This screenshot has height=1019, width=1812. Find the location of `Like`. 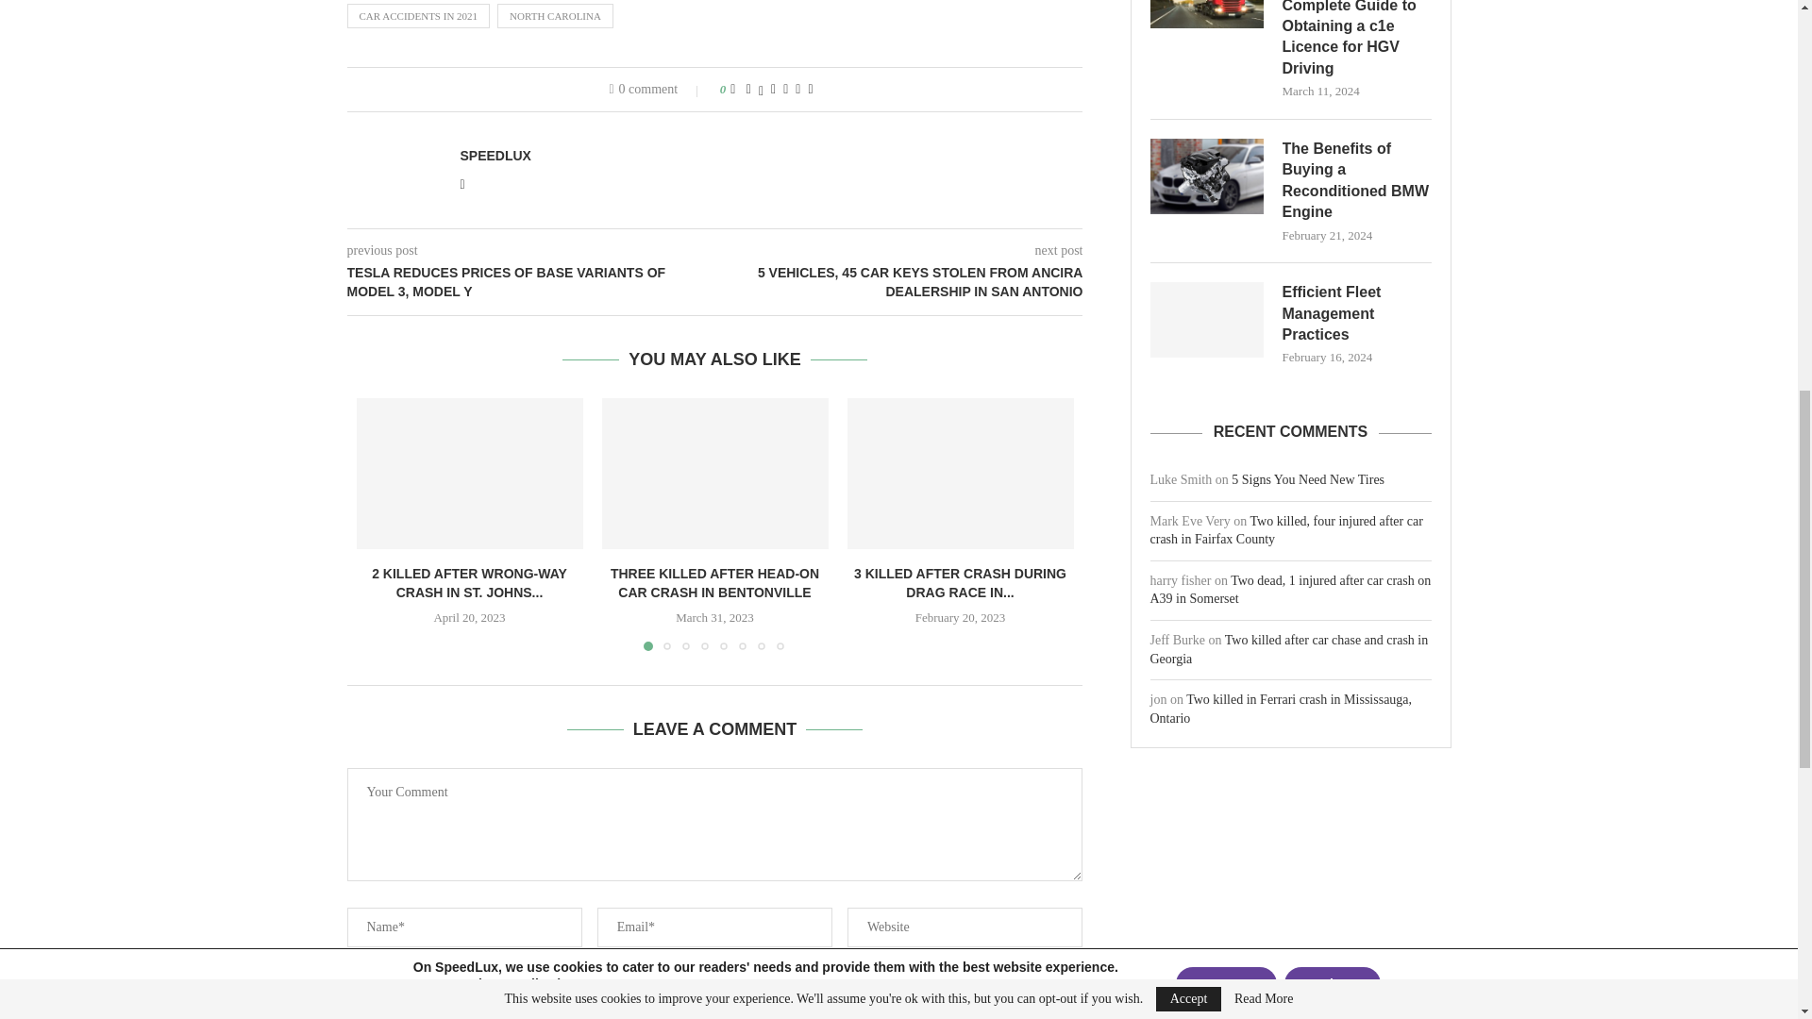

Like is located at coordinates (732, 89).